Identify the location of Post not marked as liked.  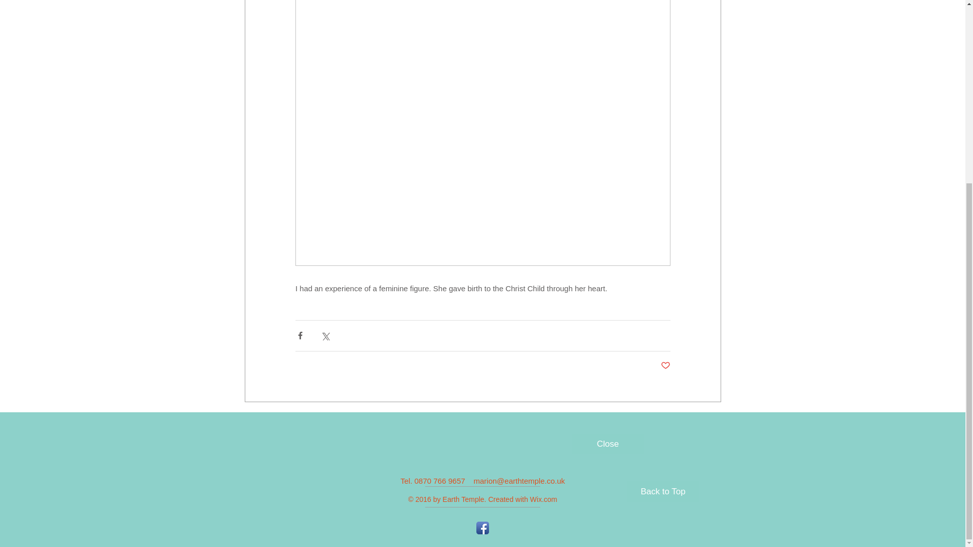
(665, 366).